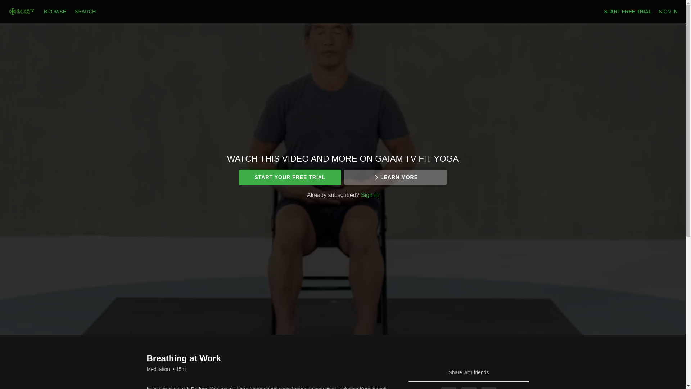  I want to click on Email, so click(488, 388).